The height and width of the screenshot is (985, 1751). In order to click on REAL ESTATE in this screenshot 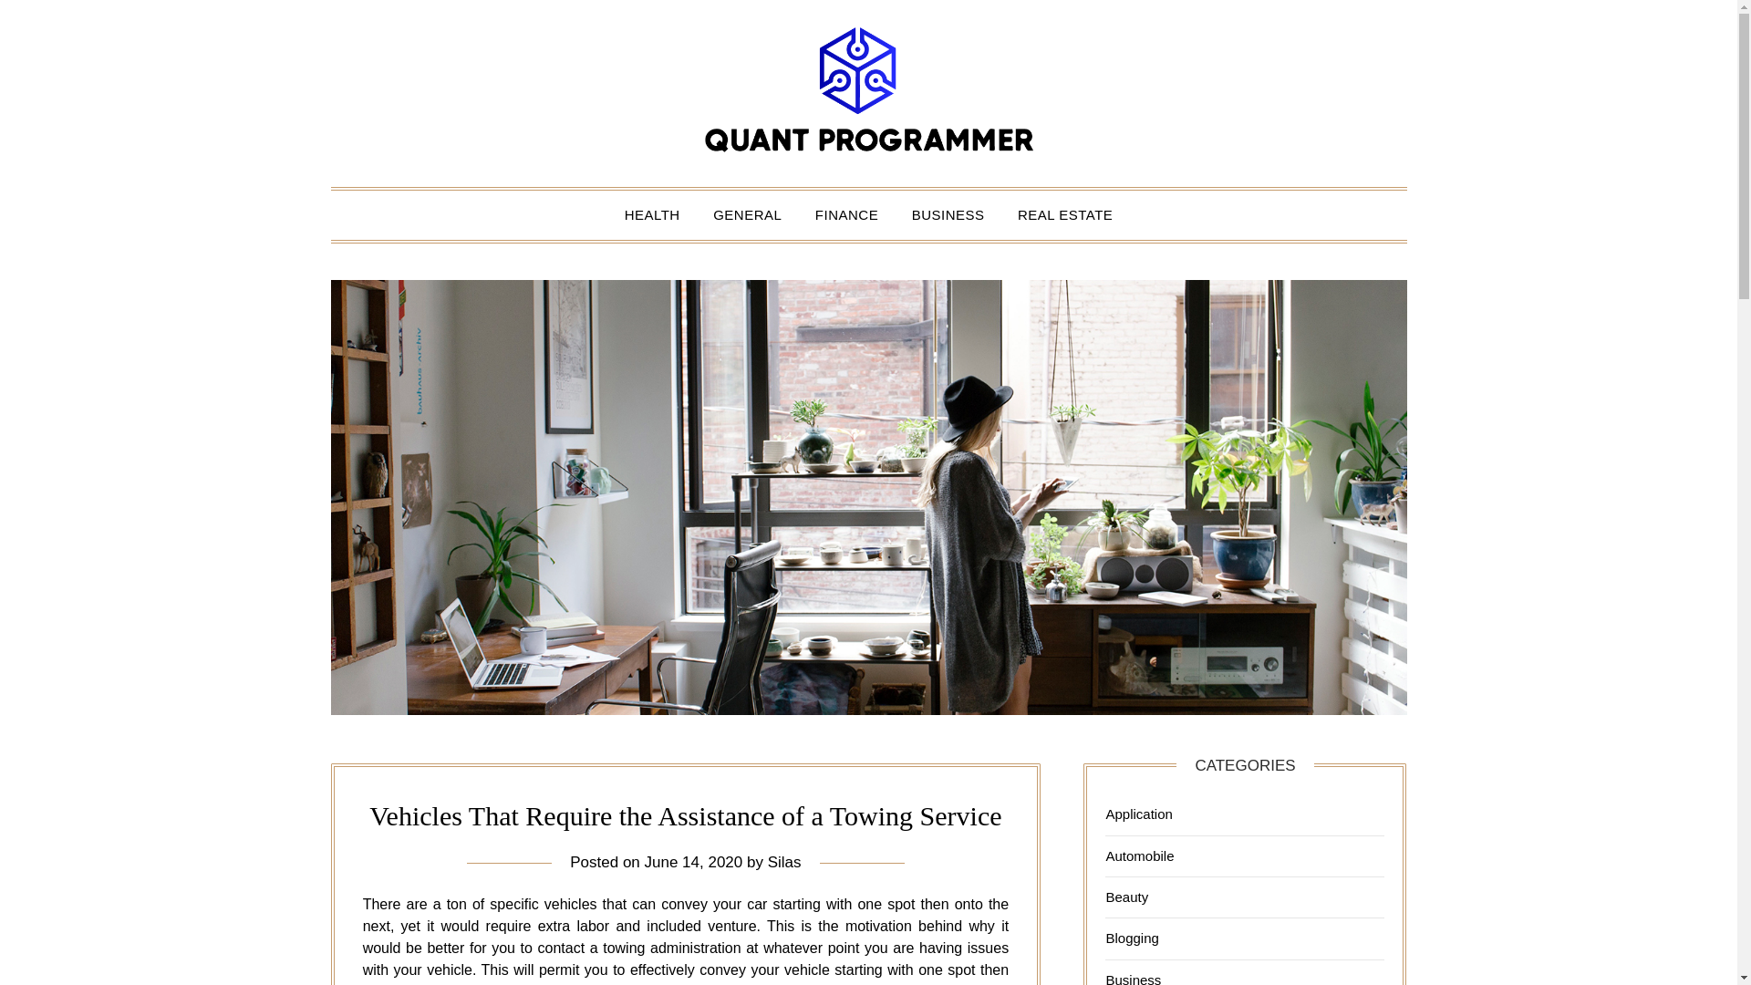, I will do `click(1065, 215)`.